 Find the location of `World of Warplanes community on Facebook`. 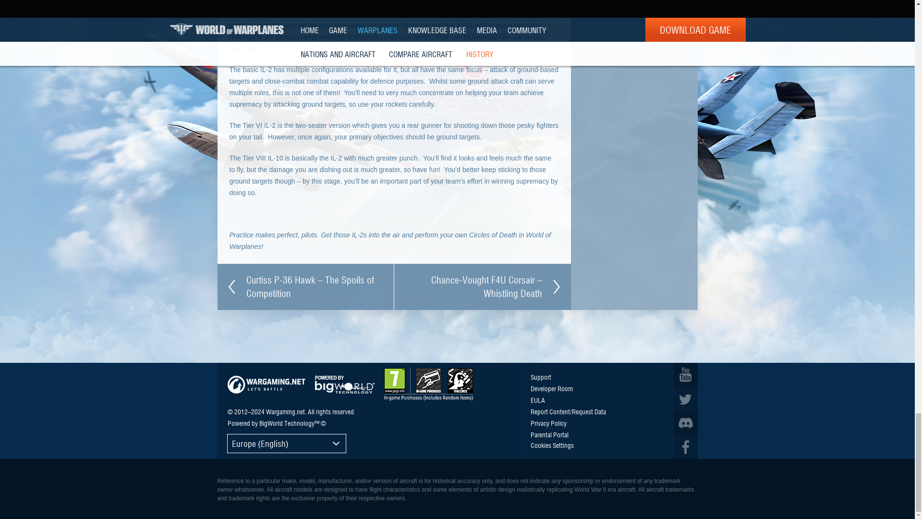

World of Warplanes community on Facebook is located at coordinates (685, 447).